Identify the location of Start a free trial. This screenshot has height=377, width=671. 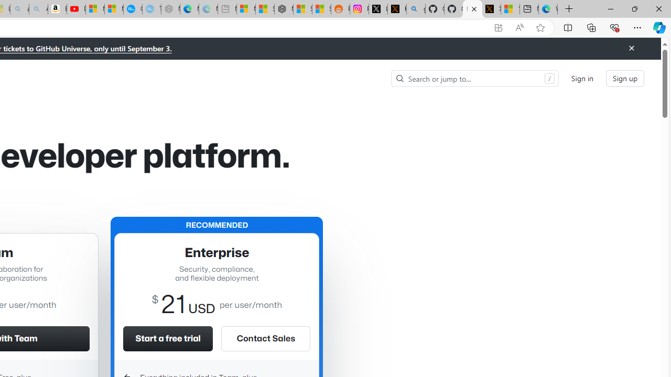
(168, 338).